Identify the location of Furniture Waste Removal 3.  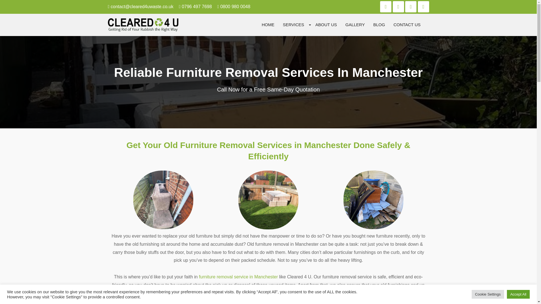
(374, 205).